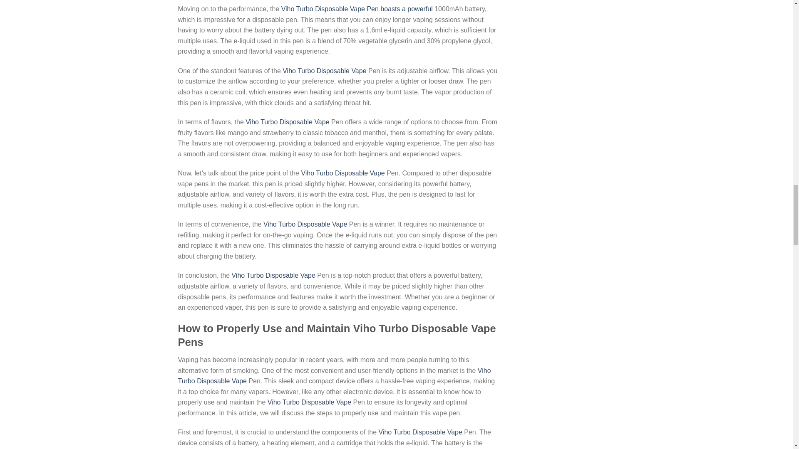  What do you see at coordinates (310, 402) in the screenshot?
I see `Viho Turbo Disposable Vape` at bounding box center [310, 402].